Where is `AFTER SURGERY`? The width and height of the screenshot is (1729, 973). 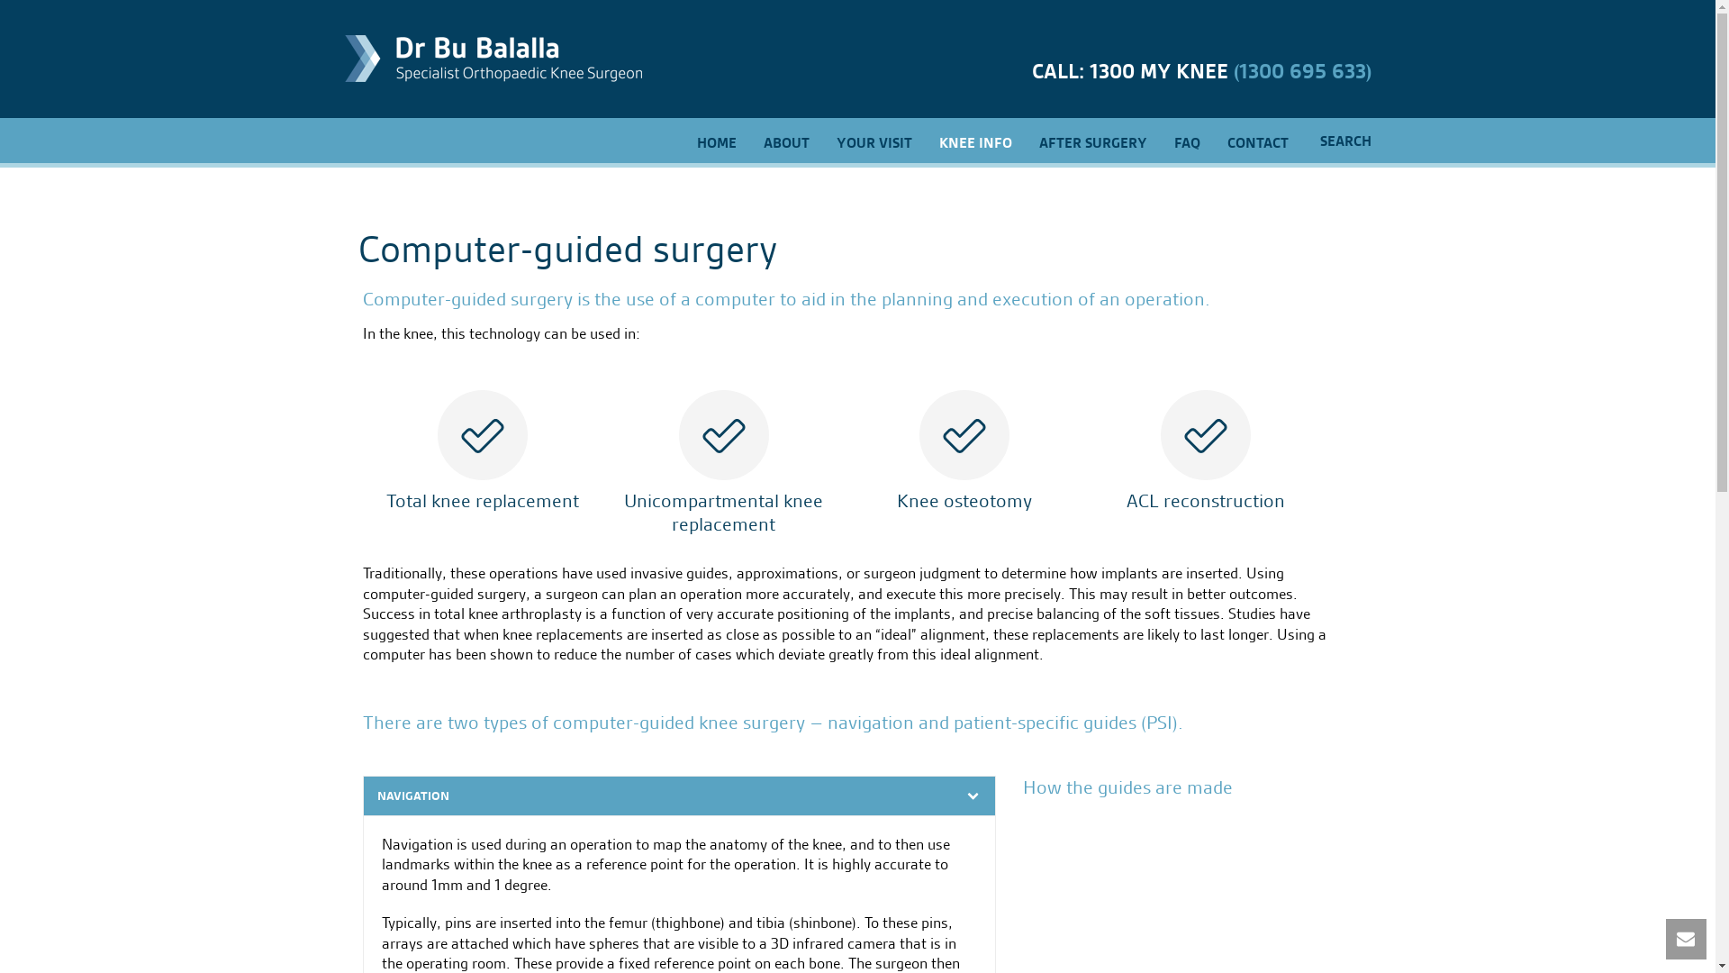 AFTER SURGERY is located at coordinates (1092, 141).